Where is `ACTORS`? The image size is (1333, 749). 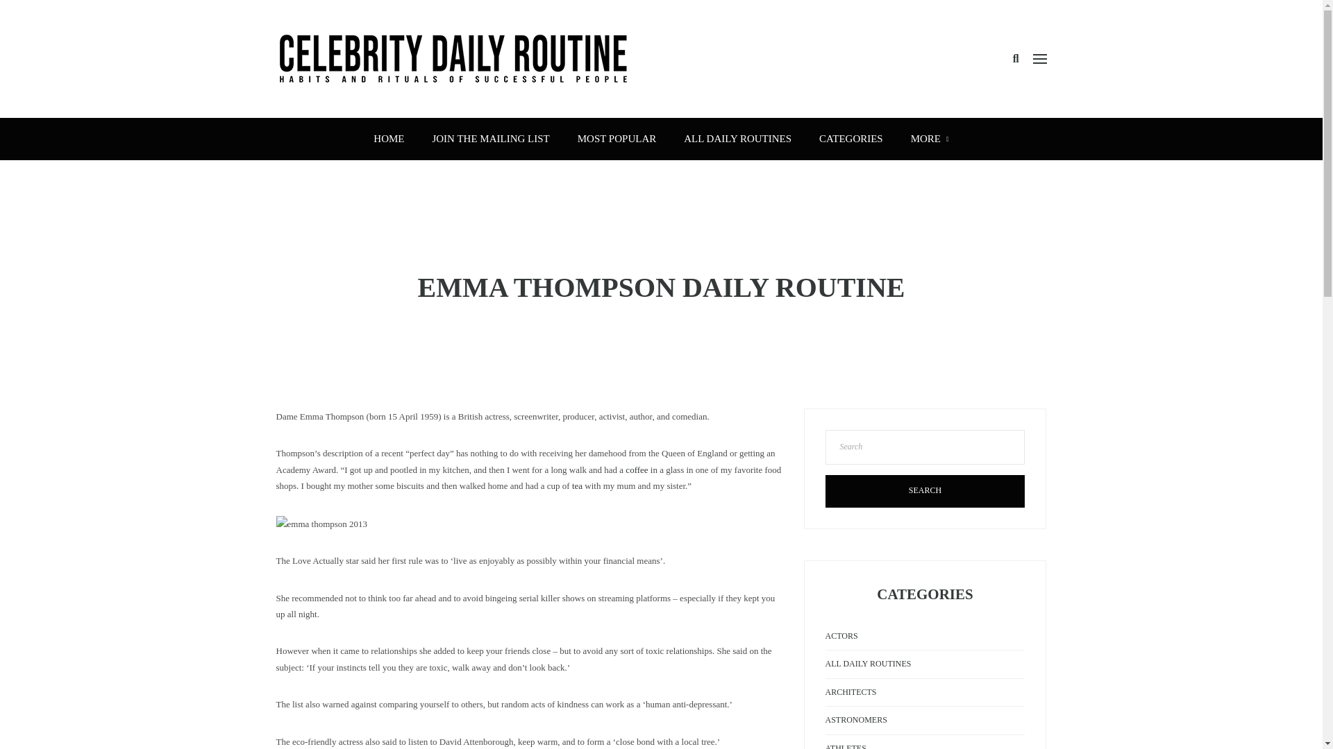 ACTORS is located at coordinates (841, 636).